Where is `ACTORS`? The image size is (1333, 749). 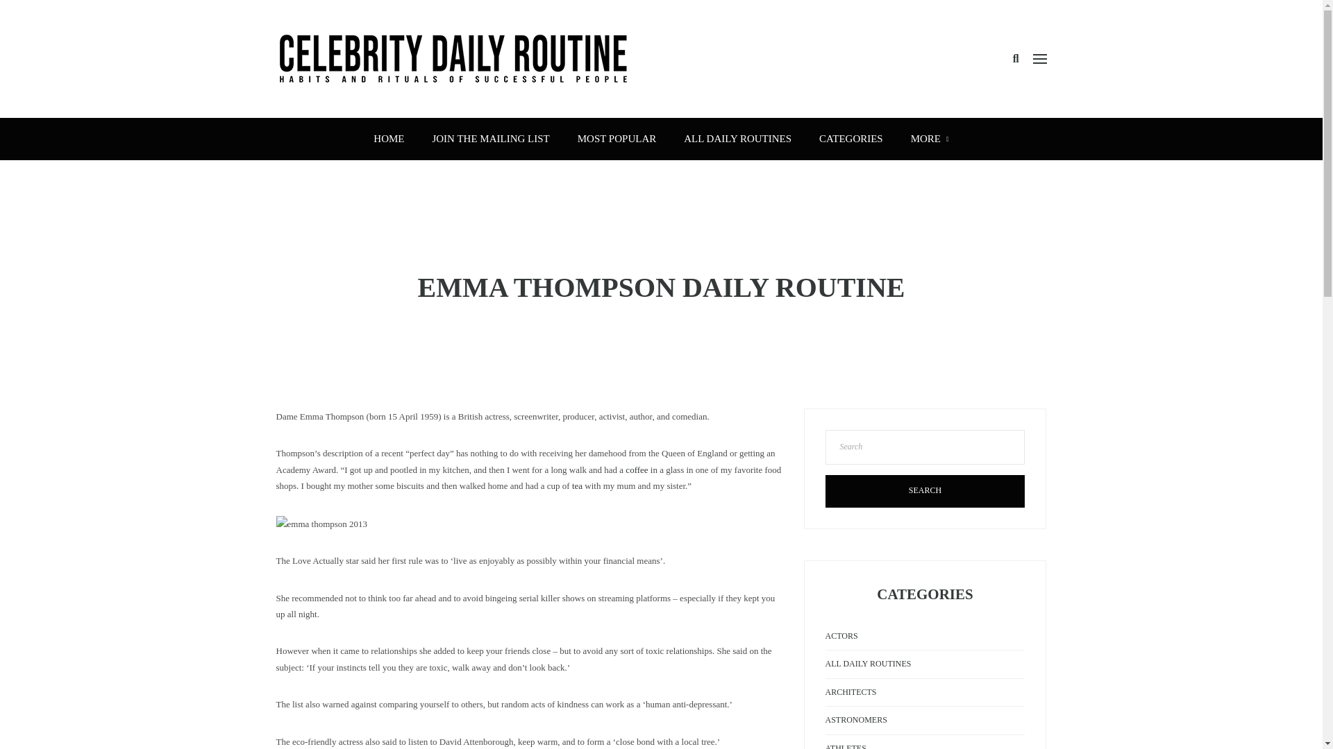 ACTORS is located at coordinates (841, 636).